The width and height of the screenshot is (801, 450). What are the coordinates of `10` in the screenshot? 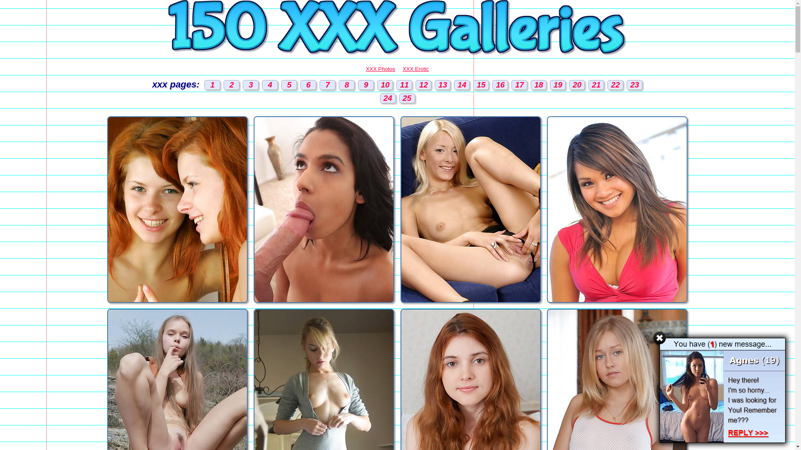 It's located at (385, 85).